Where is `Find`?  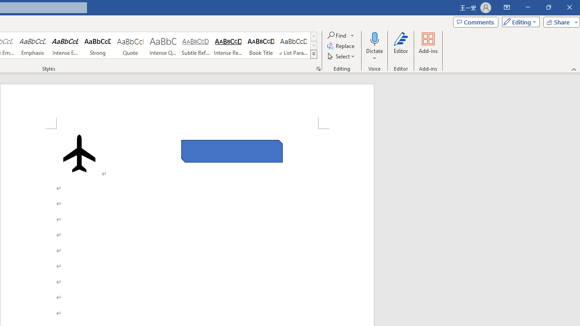 Find is located at coordinates (341, 35).